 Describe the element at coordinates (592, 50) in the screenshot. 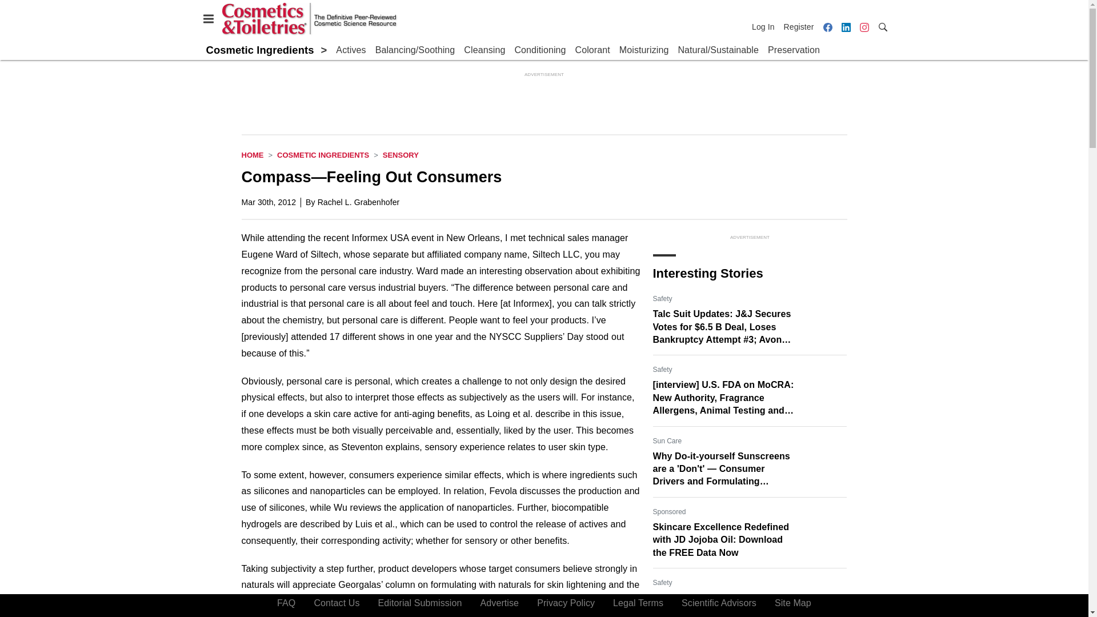

I see `Colorant` at that location.